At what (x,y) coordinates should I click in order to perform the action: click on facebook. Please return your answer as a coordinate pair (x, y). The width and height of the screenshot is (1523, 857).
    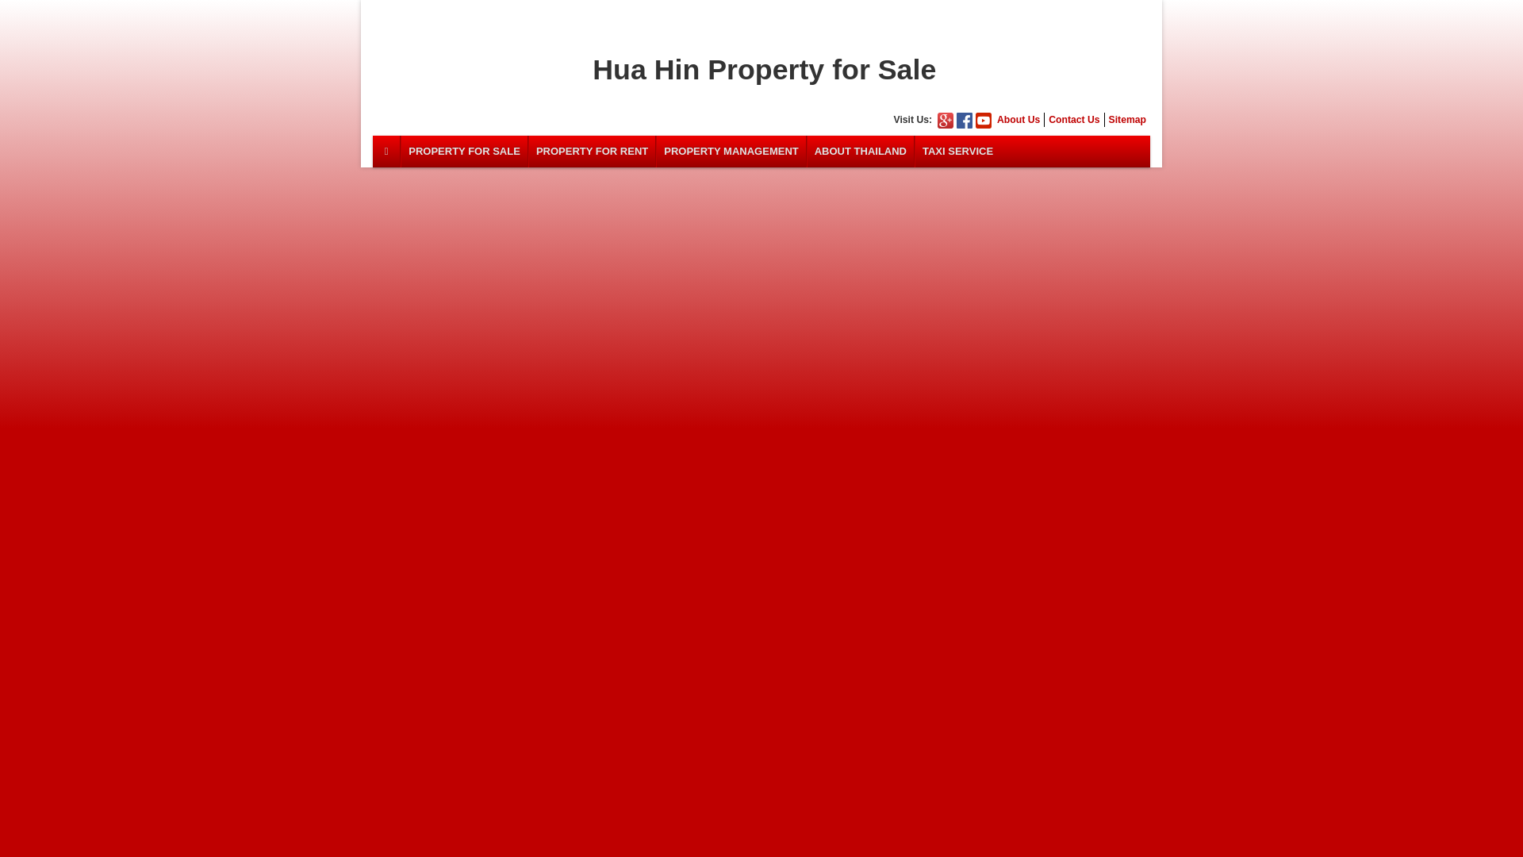
    Looking at the image, I should click on (965, 121).